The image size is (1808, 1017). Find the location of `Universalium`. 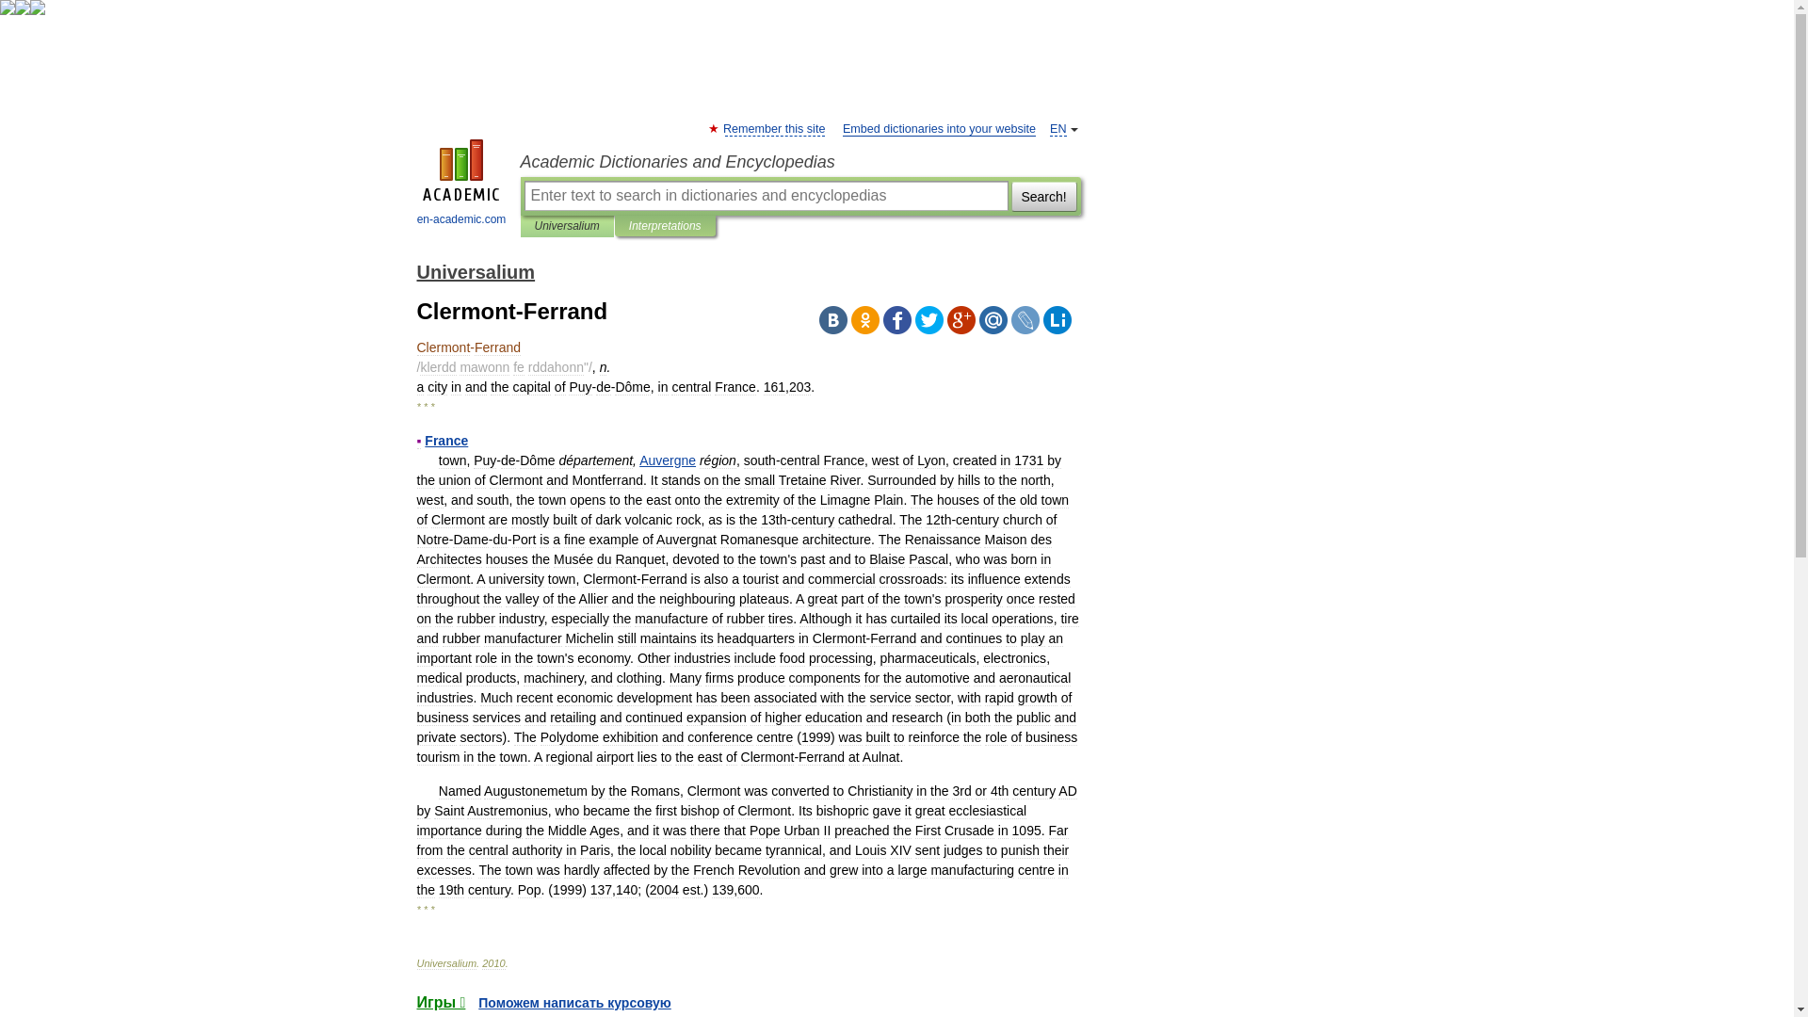

Universalium is located at coordinates (567, 226).